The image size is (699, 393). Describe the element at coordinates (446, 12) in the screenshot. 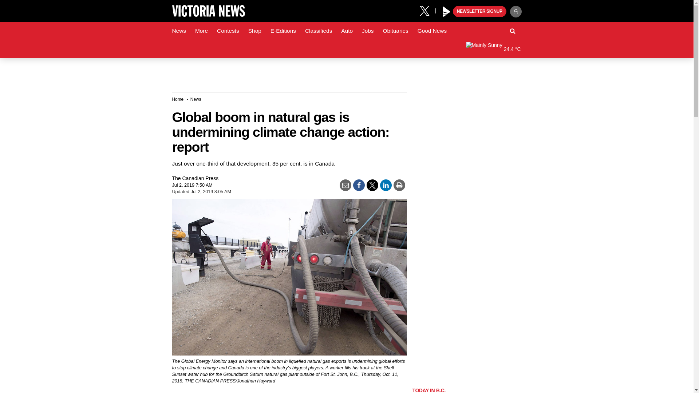

I see `Black Press Media` at that location.